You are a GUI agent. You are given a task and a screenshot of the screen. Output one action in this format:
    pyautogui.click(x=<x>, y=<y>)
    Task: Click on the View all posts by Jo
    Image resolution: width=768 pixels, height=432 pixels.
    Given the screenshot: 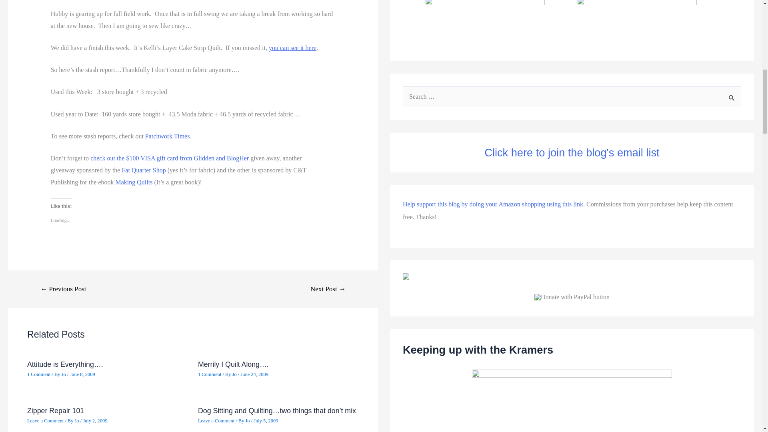 What is the action you would take?
    pyautogui.click(x=235, y=374)
    